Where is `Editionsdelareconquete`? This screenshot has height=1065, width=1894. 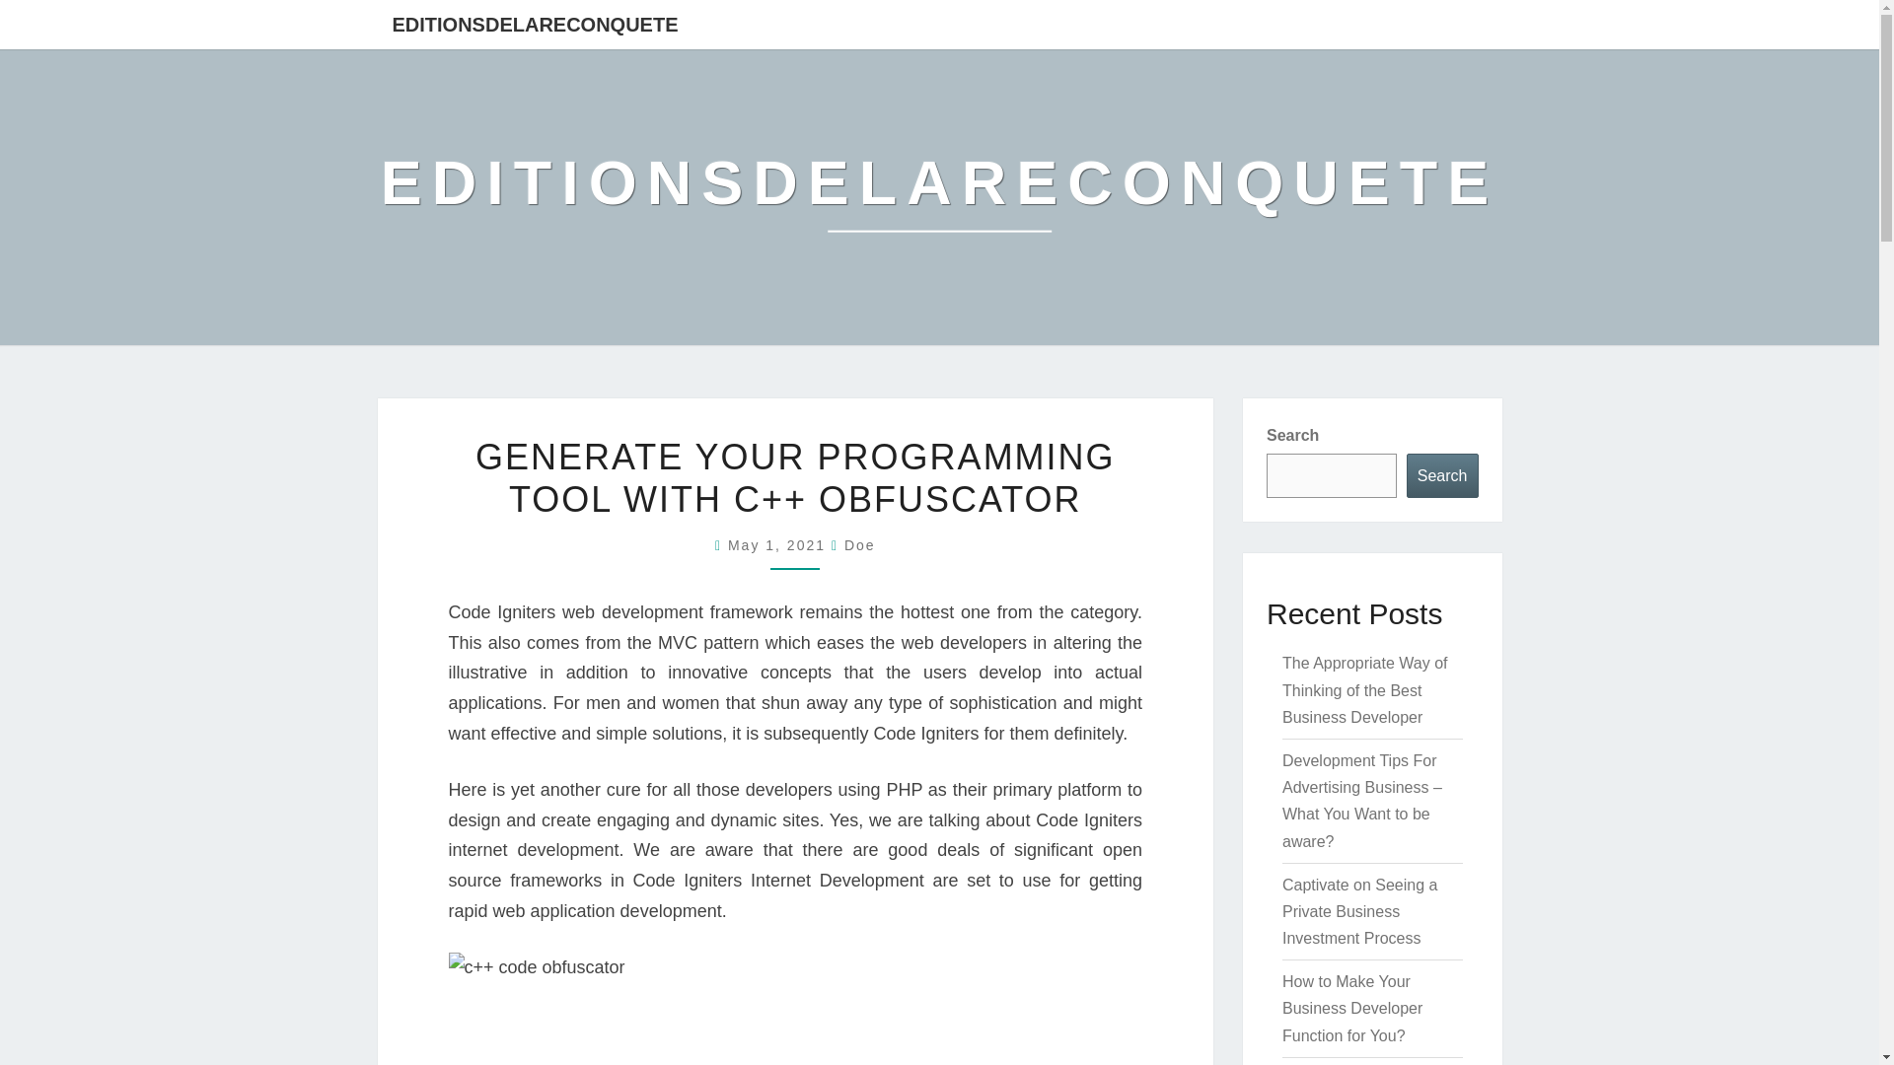
Editionsdelareconquete is located at coordinates (939, 197).